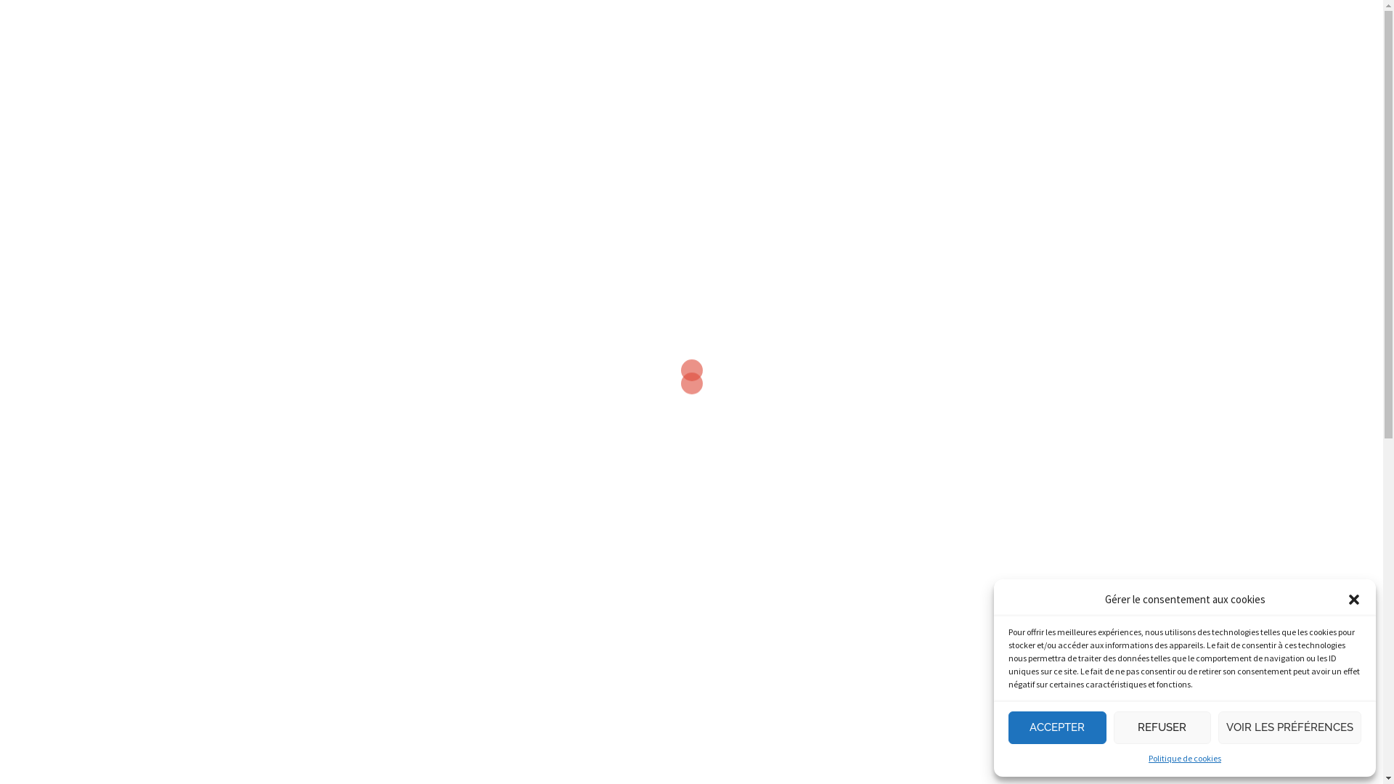 This screenshot has height=784, width=1394. Describe the element at coordinates (410, 421) in the screenshot. I see `INSTALLATIONS` at that location.